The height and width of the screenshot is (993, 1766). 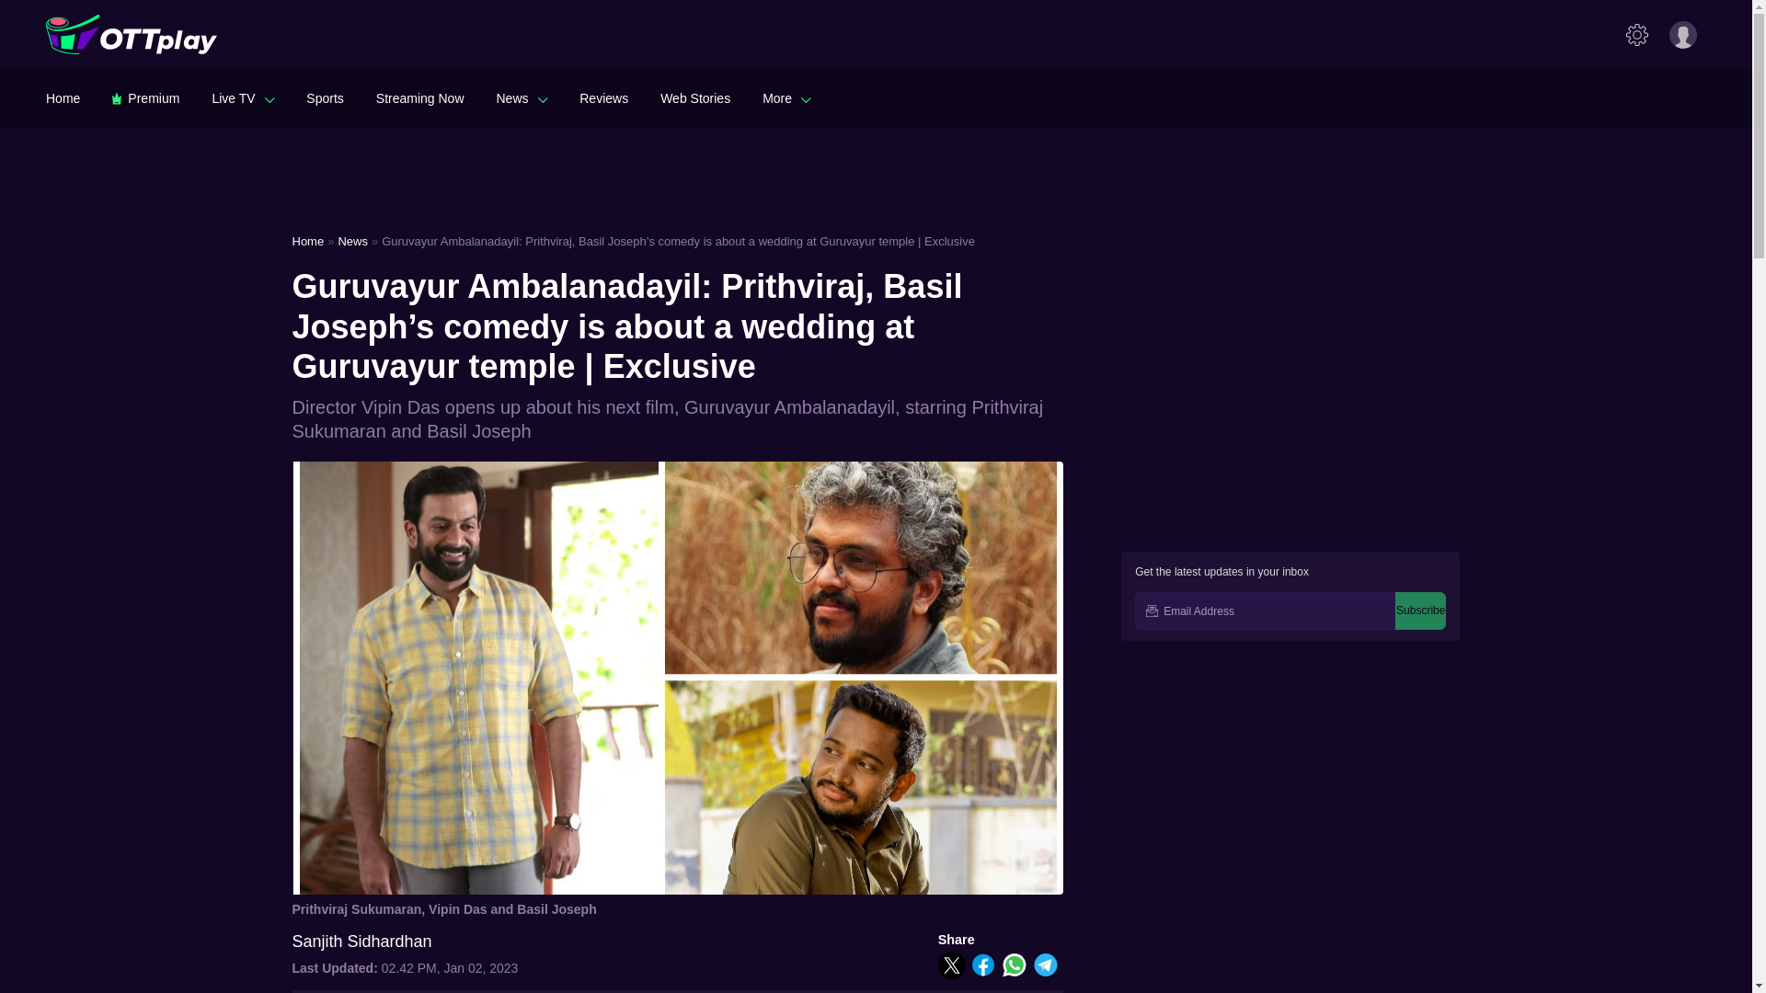 I want to click on Streaming Now, so click(x=419, y=97).